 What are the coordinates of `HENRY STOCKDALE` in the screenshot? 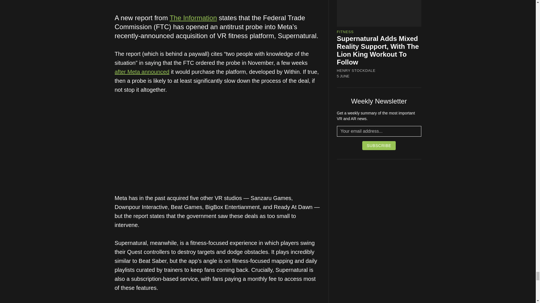 It's located at (356, 71).